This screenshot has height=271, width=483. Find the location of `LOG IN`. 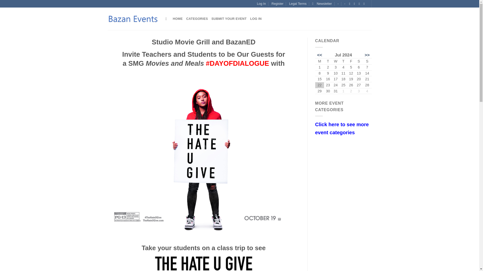

LOG IN is located at coordinates (256, 19).